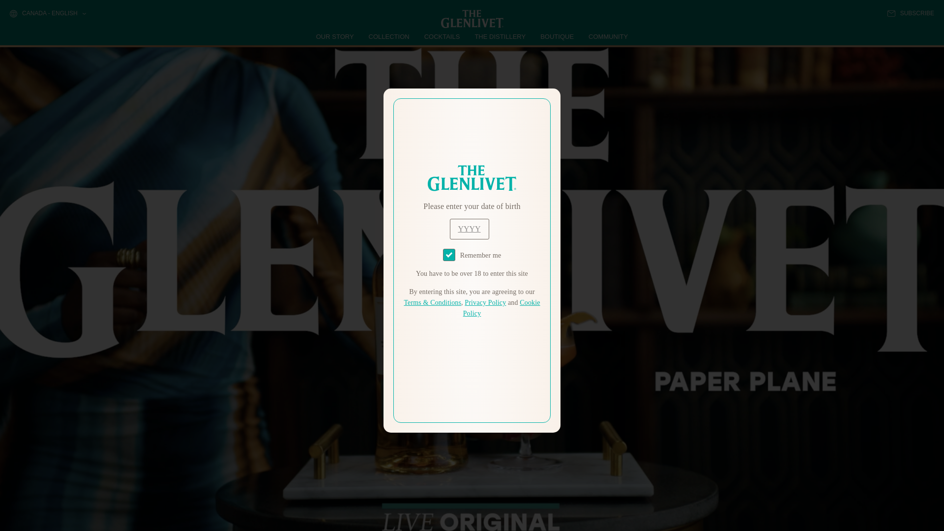 The image size is (944, 531). Describe the element at coordinates (442, 36) in the screenshot. I see `COCKTAILS` at that location.